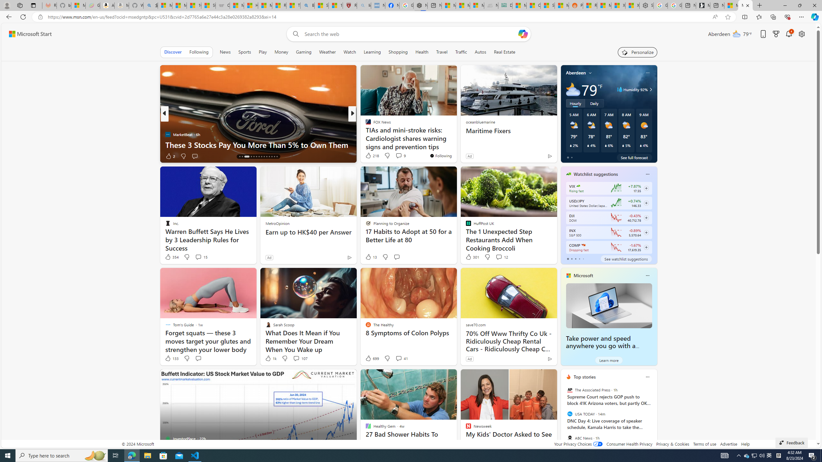 Image resolution: width=822 pixels, height=462 pixels. What do you see at coordinates (392, 156) in the screenshot?
I see `View comments 1 Comment` at bounding box center [392, 156].